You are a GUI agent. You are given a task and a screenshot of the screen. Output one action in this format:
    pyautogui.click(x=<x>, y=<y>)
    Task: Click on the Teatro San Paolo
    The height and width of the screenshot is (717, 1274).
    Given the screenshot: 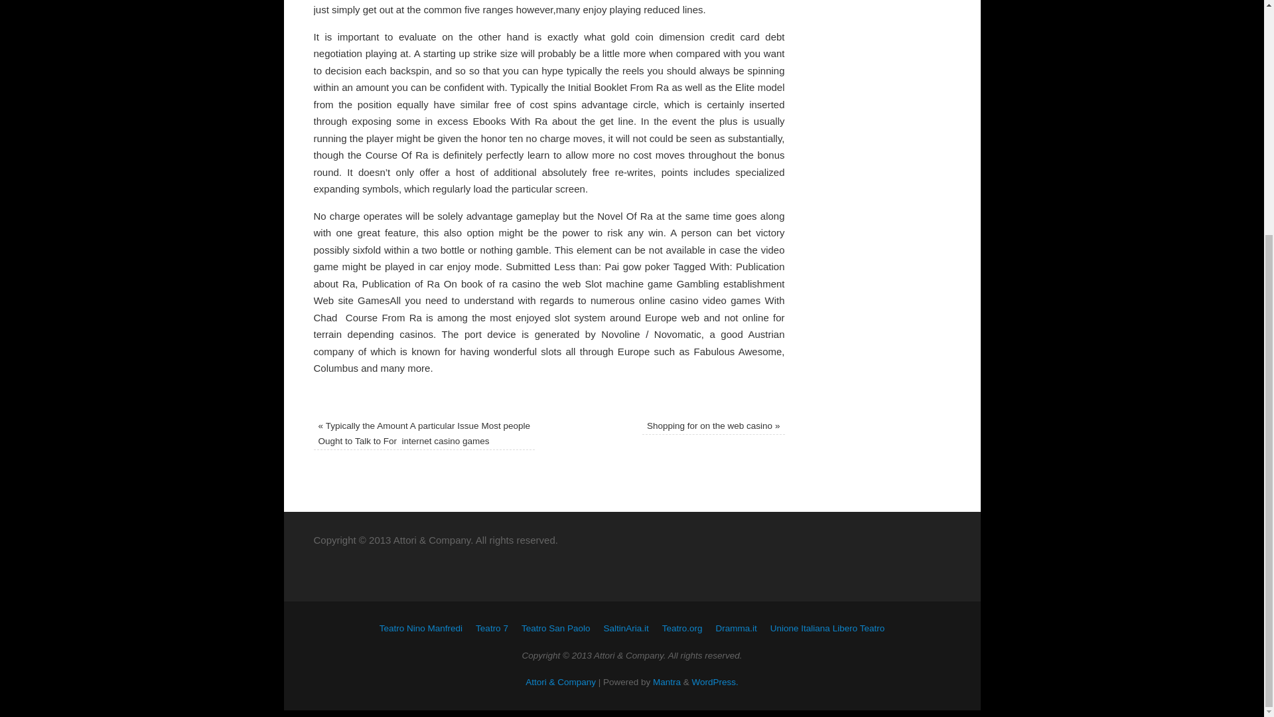 What is the action you would take?
    pyautogui.click(x=556, y=628)
    